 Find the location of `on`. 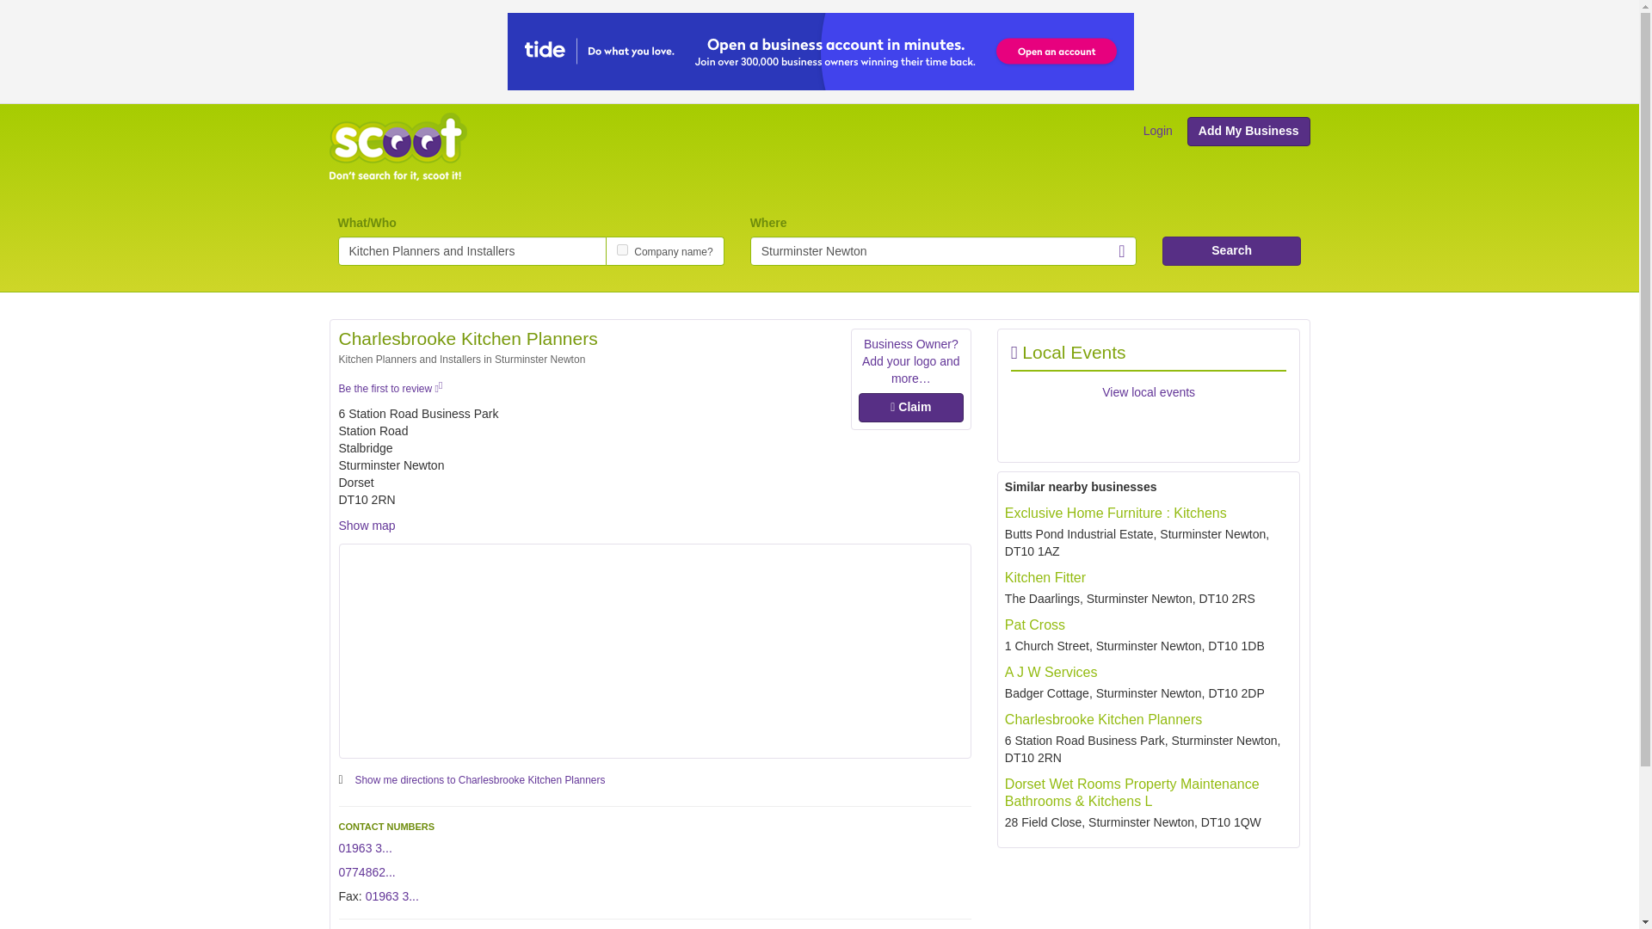

on is located at coordinates (621, 249).